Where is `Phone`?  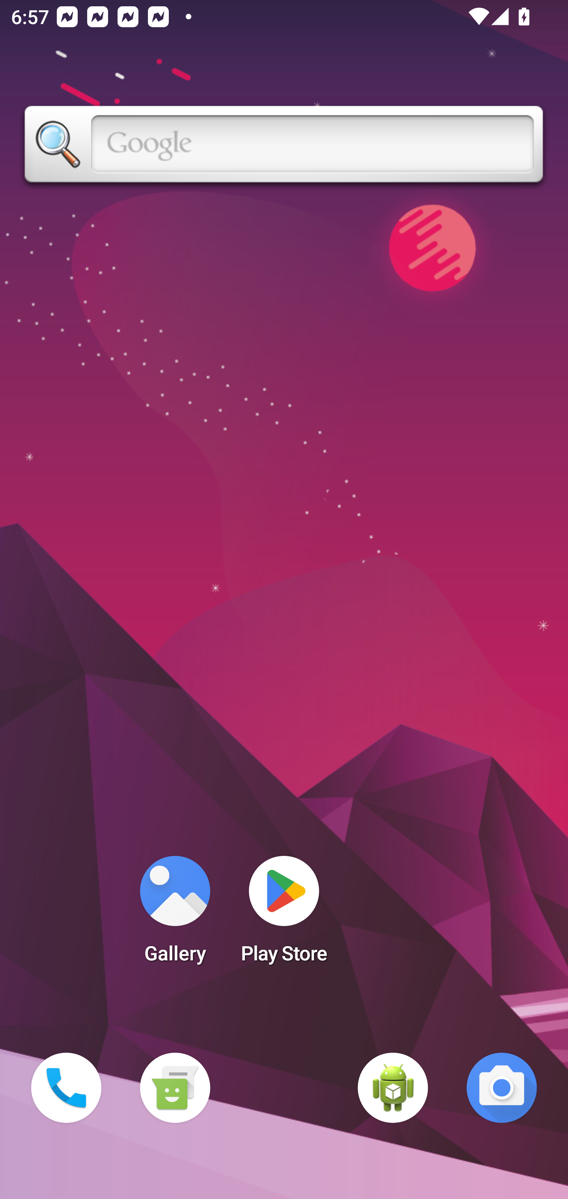
Phone is located at coordinates (66, 1088).